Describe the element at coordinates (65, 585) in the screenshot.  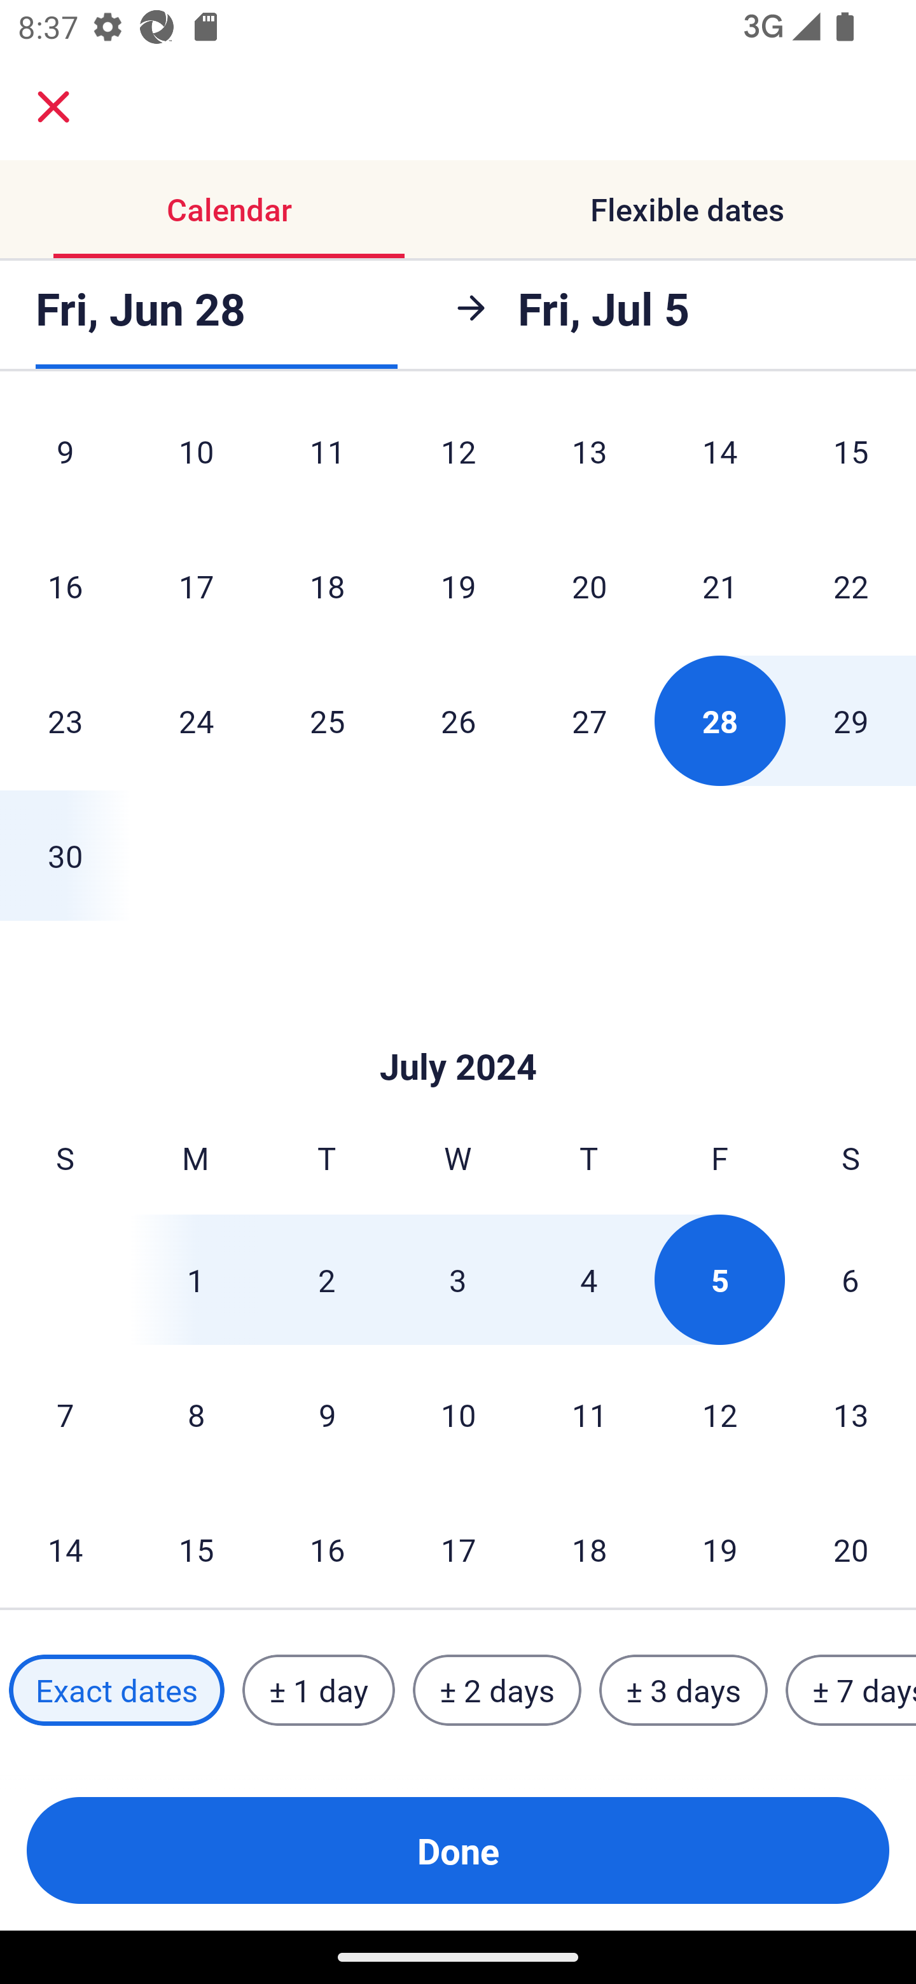
I see `16 Sunday, June 16, 2024` at that location.